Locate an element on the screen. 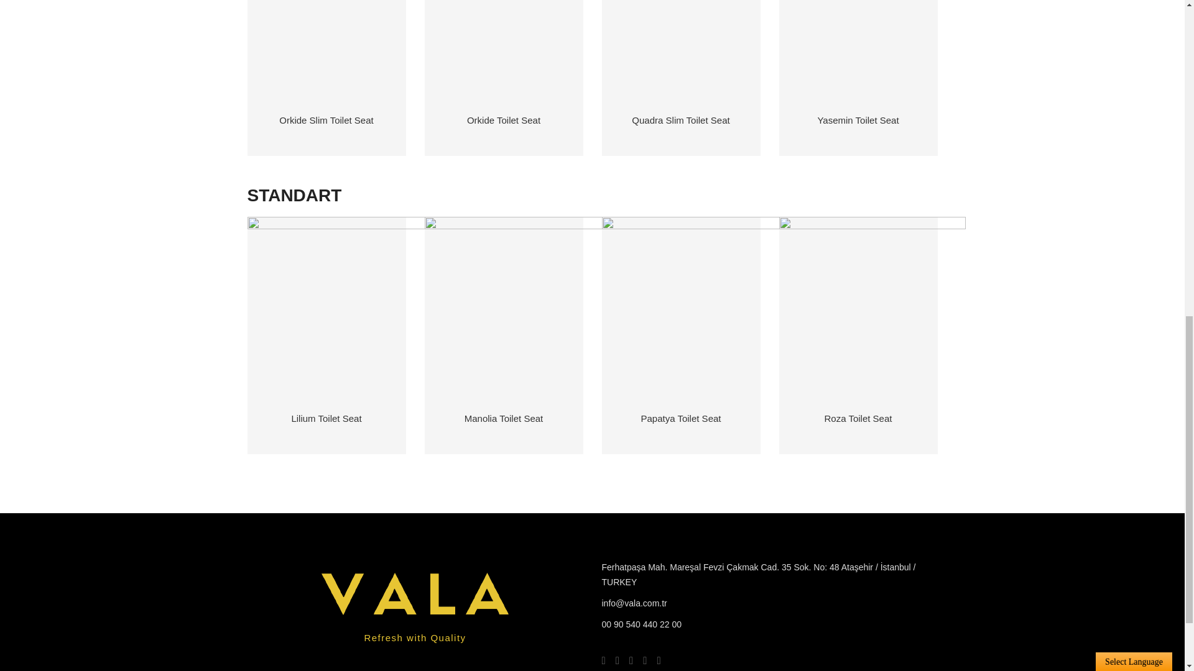 This screenshot has width=1194, height=671. Papatya Toilet Seat is located at coordinates (680, 418).